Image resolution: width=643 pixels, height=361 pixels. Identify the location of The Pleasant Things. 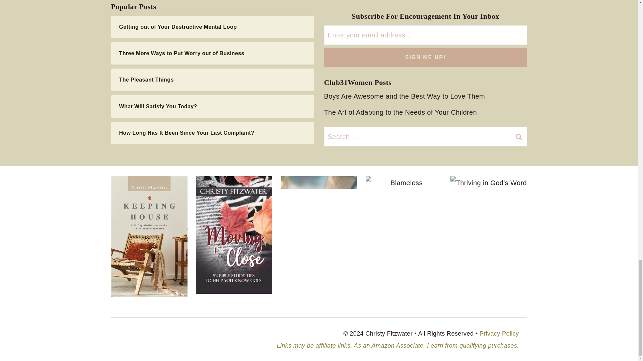
(212, 80).